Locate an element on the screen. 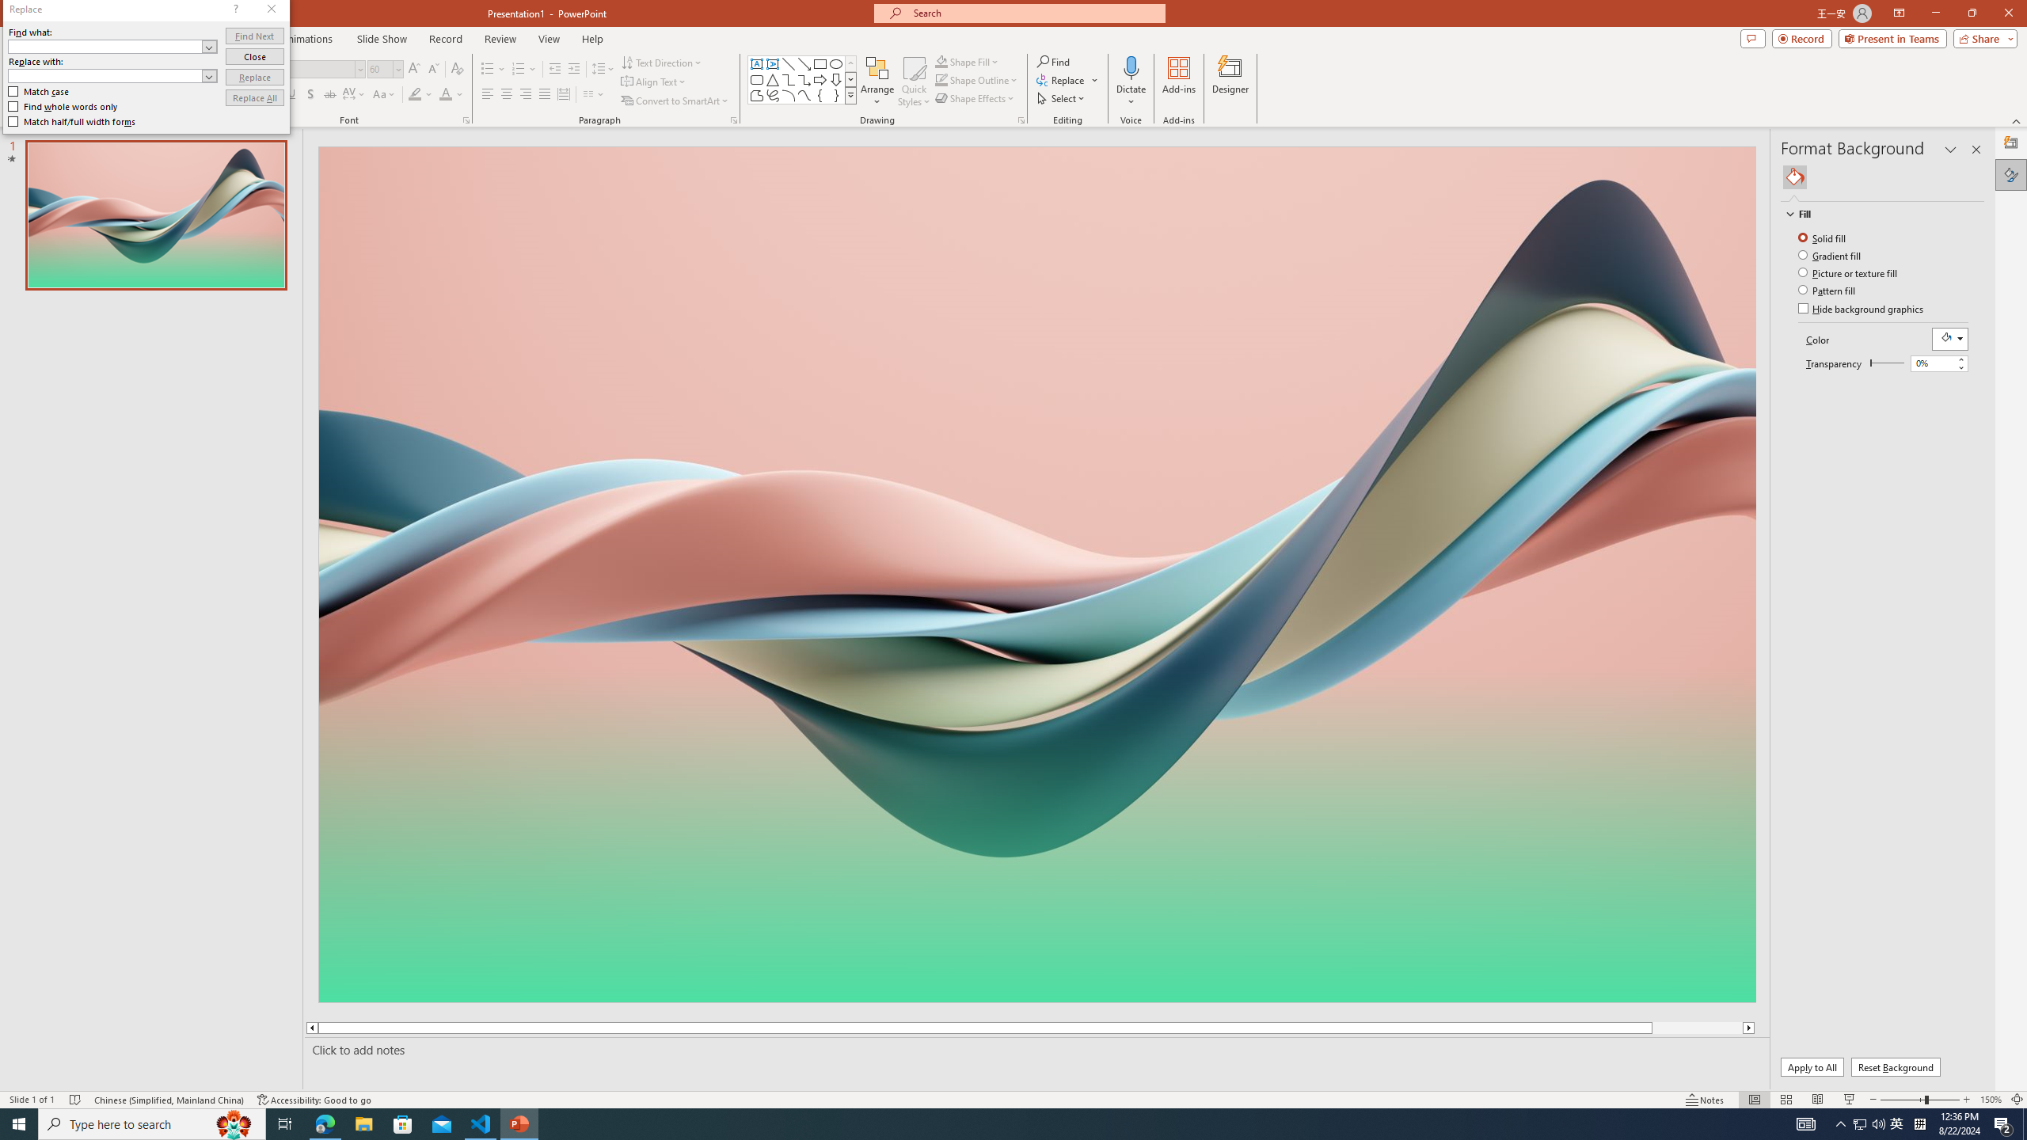 This screenshot has width=2027, height=1140. Match half/full width forms is located at coordinates (73, 121).